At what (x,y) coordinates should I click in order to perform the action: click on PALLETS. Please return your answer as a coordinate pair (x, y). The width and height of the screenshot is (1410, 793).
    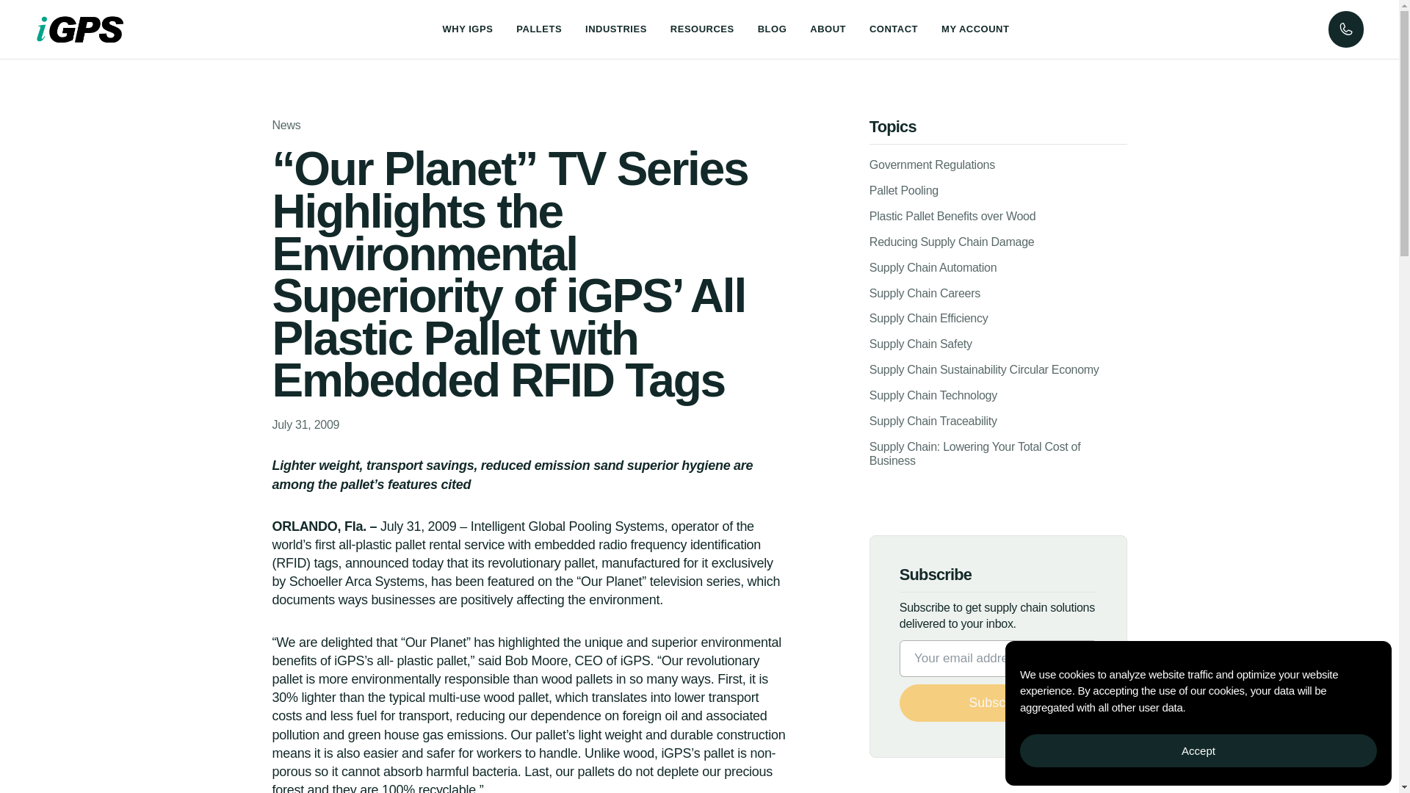
    Looking at the image, I should click on (538, 29).